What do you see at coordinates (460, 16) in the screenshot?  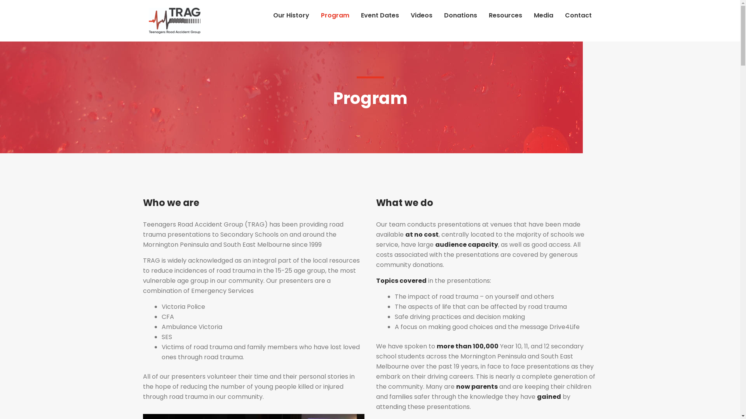 I see `Donations` at bounding box center [460, 16].